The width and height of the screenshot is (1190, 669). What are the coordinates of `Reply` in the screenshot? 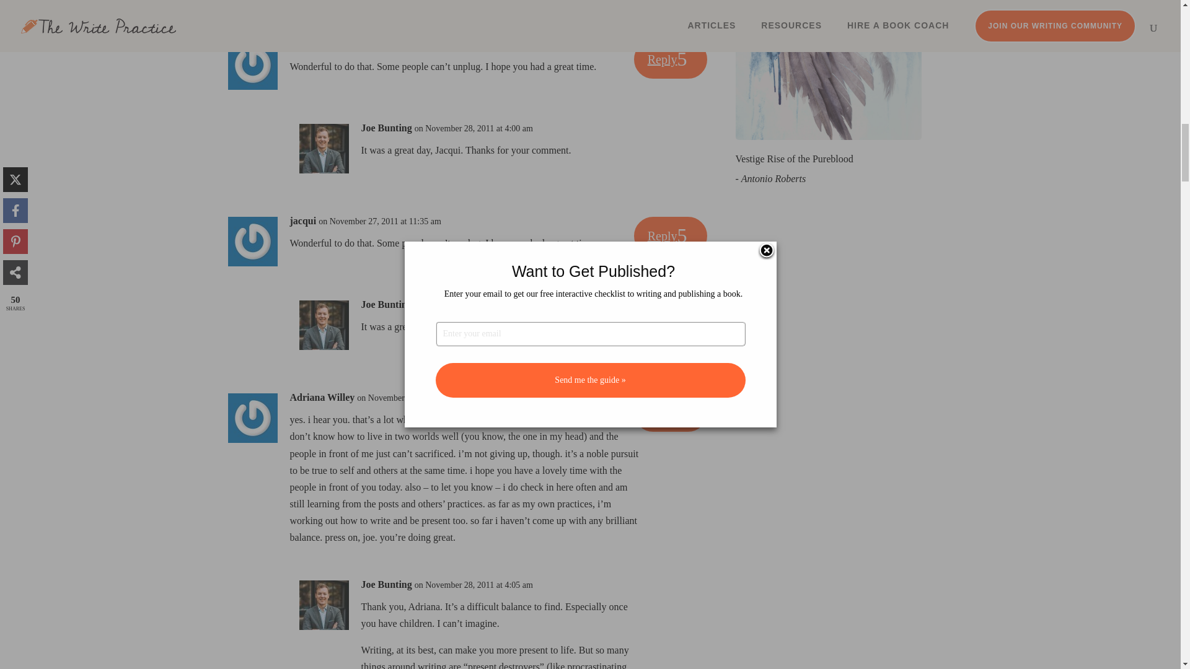 It's located at (671, 59).